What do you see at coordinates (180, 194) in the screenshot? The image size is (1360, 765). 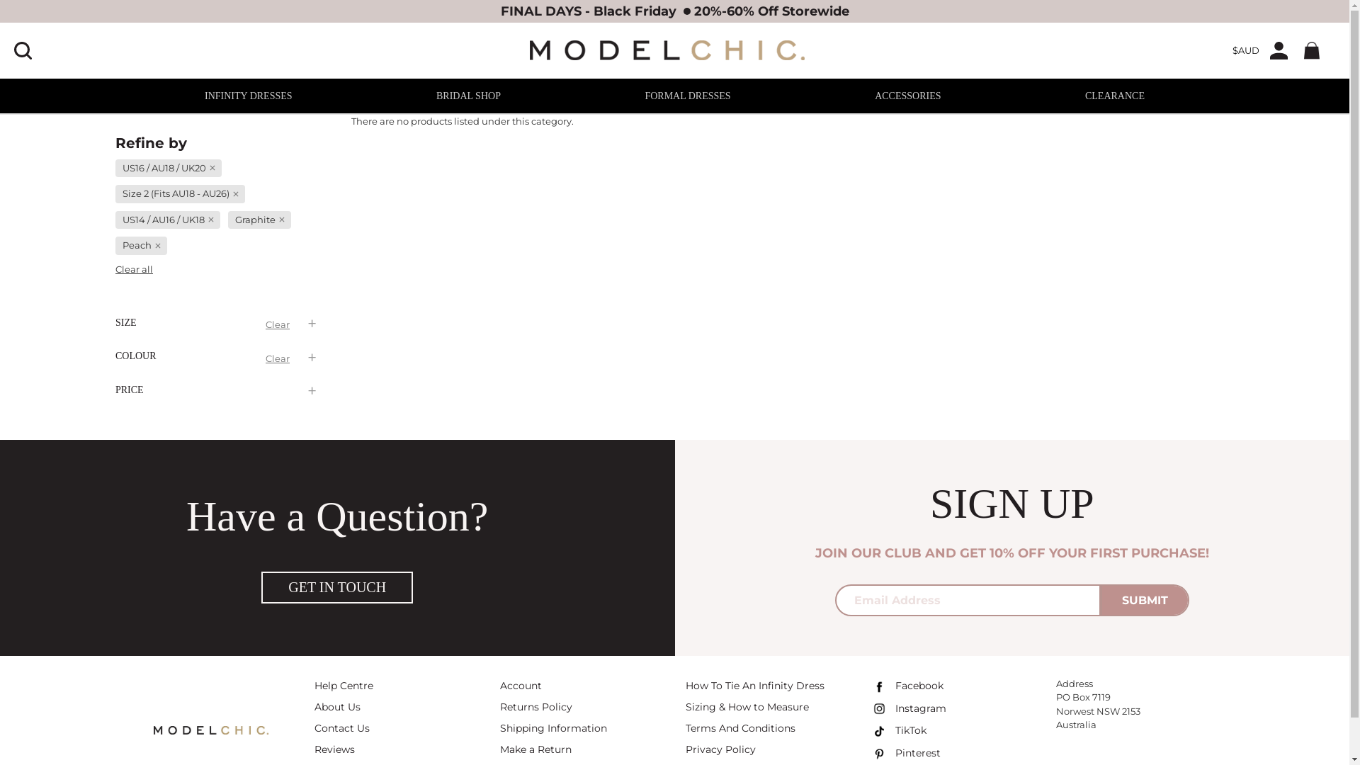 I see `Size 2 (Fits AU18 - AU26)` at bounding box center [180, 194].